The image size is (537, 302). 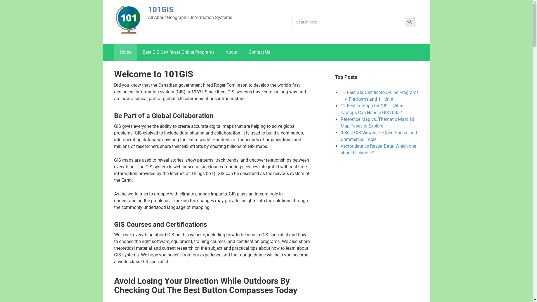 What do you see at coordinates (409, 22) in the screenshot?
I see `Search Button` at bounding box center [409, 22].